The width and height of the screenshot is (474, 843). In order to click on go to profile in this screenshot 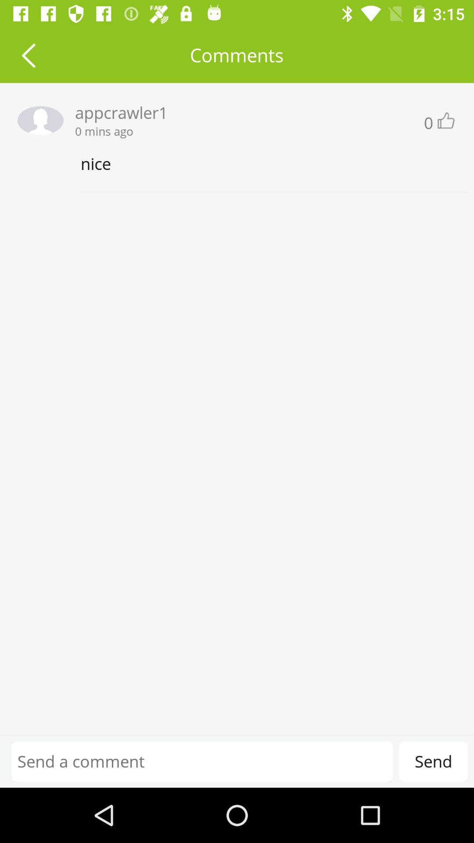, I will do `click(37, 120)`.